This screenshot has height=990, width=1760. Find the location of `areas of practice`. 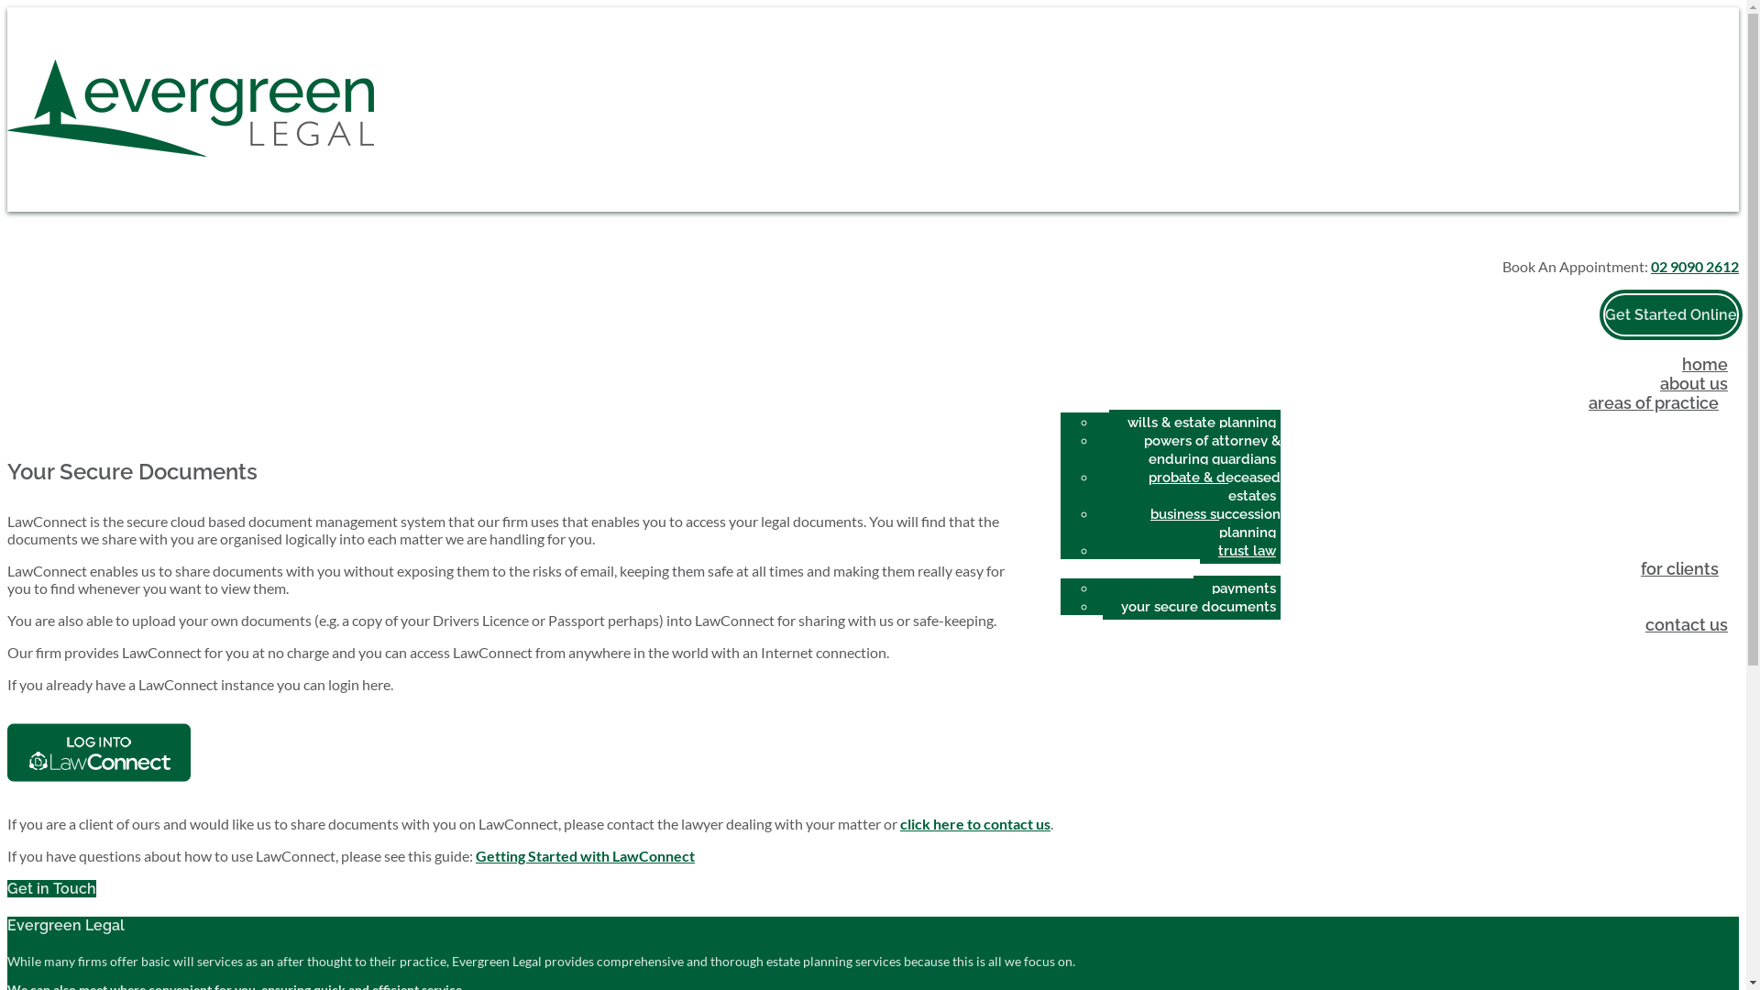

areas of practice is located at coordinates (1658, 403).